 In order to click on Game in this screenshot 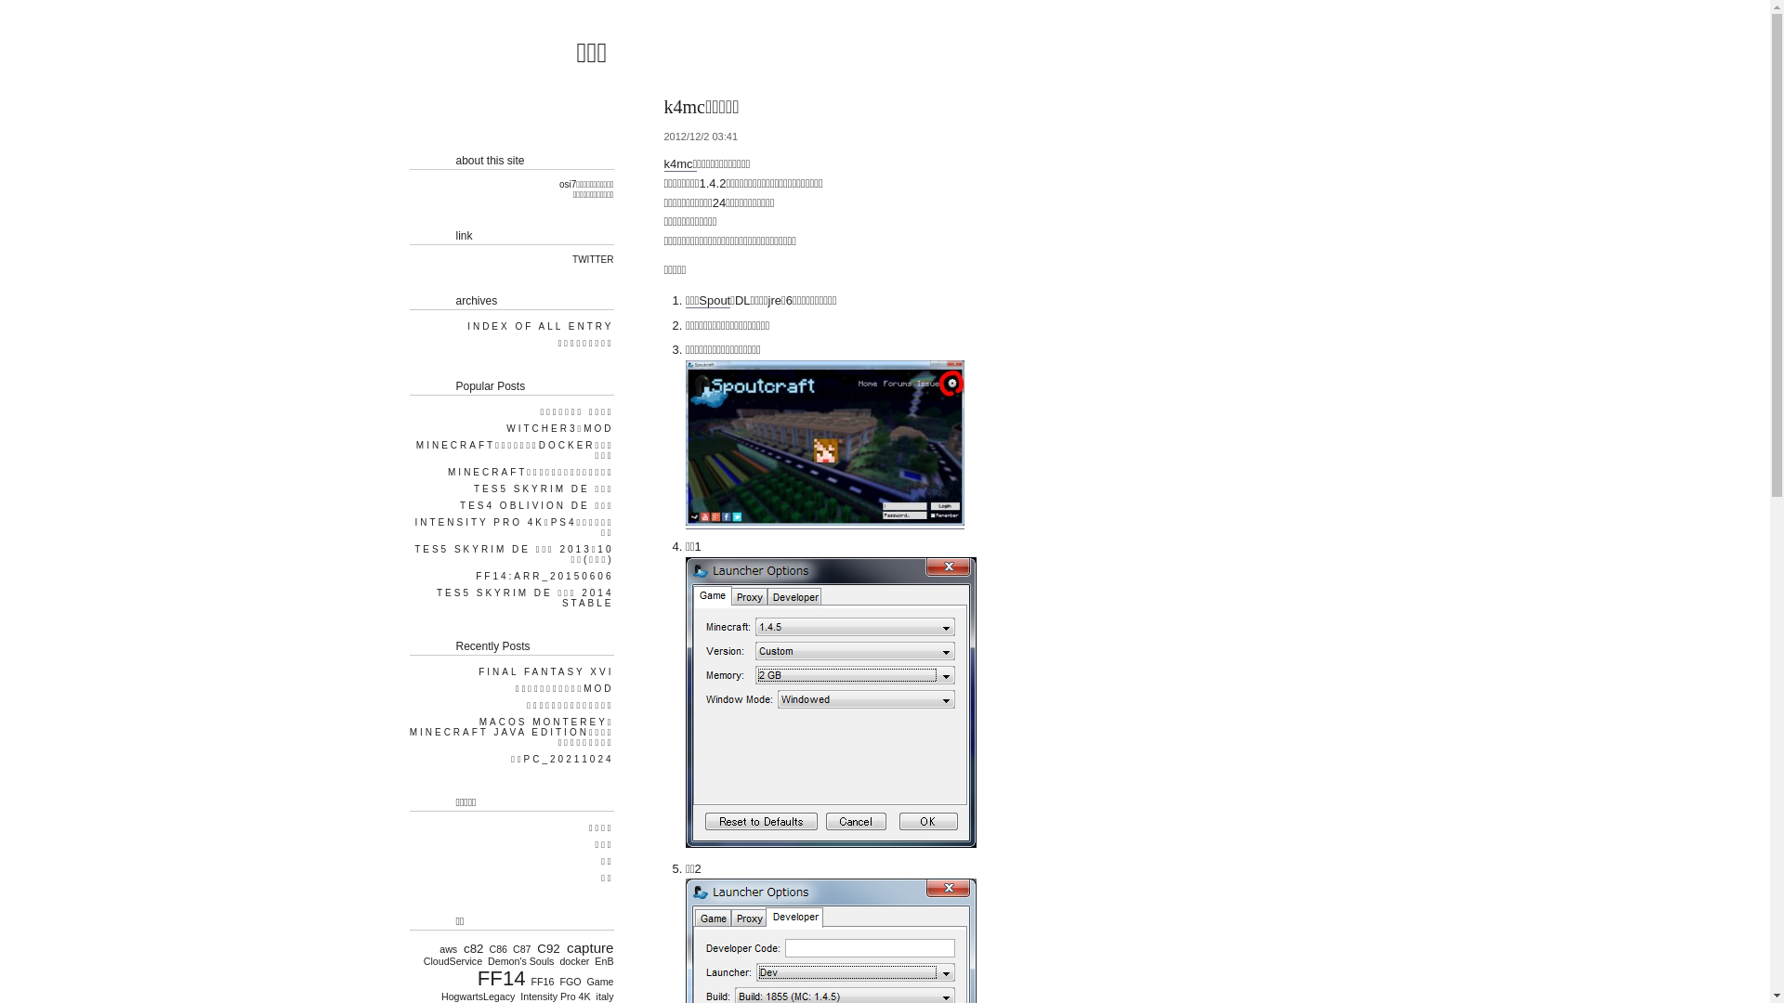, I will do `click(598, 982)`.